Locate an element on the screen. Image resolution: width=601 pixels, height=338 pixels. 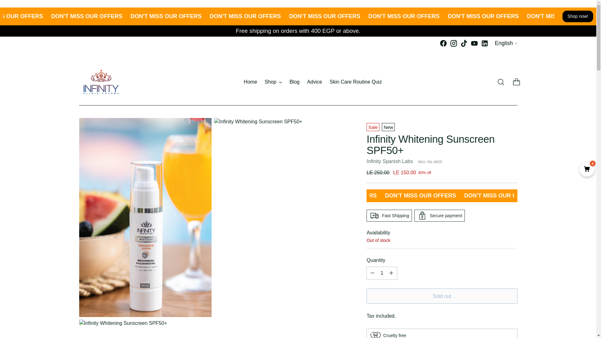
English is located at coordinates (313, 81).